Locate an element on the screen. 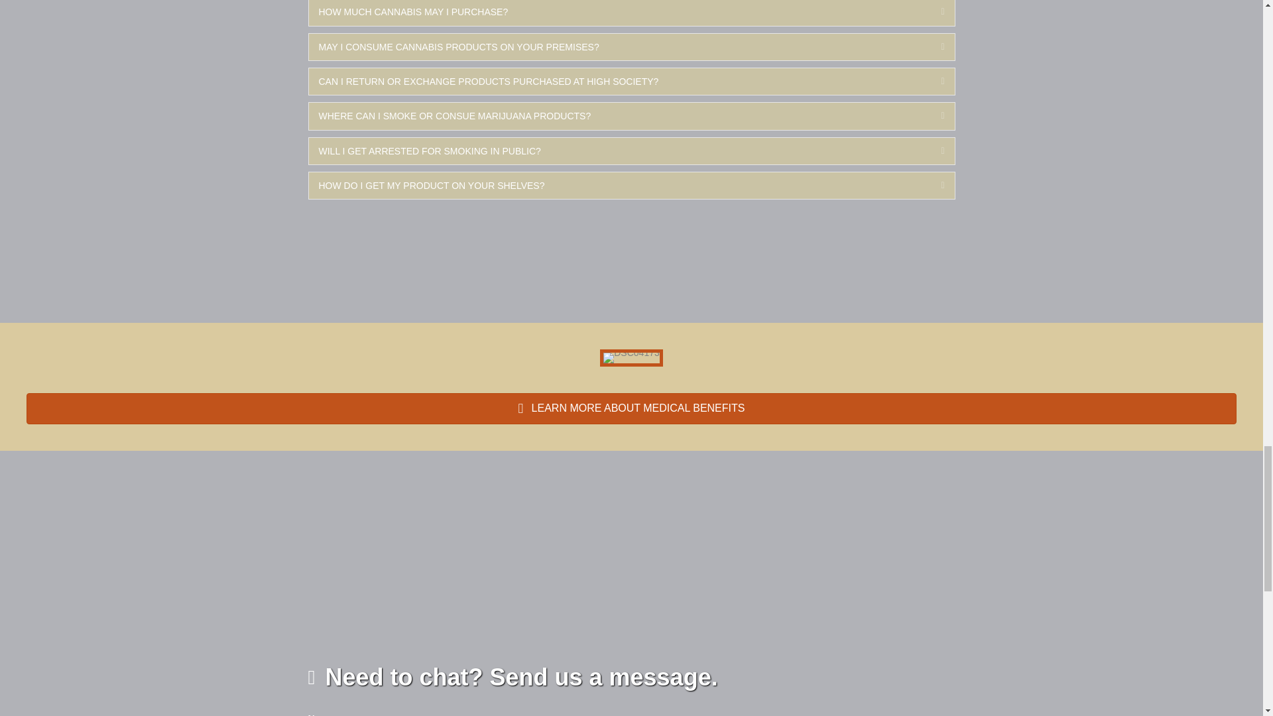 The width and height of the screenshot is (1273, 716). HOW MUCH CANNABIS MAY I PURCHASE? is located at coordinates (619, 12).